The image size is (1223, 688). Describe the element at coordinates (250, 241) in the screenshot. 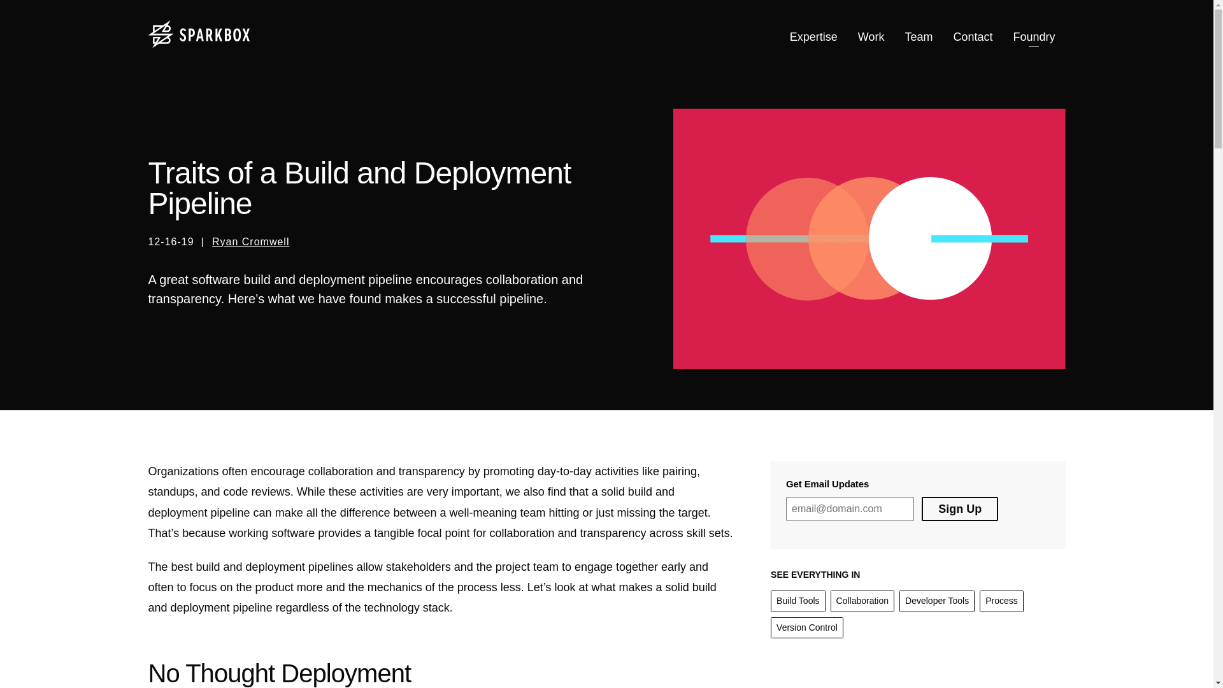

I see `Ryan Cromwell` at that location.